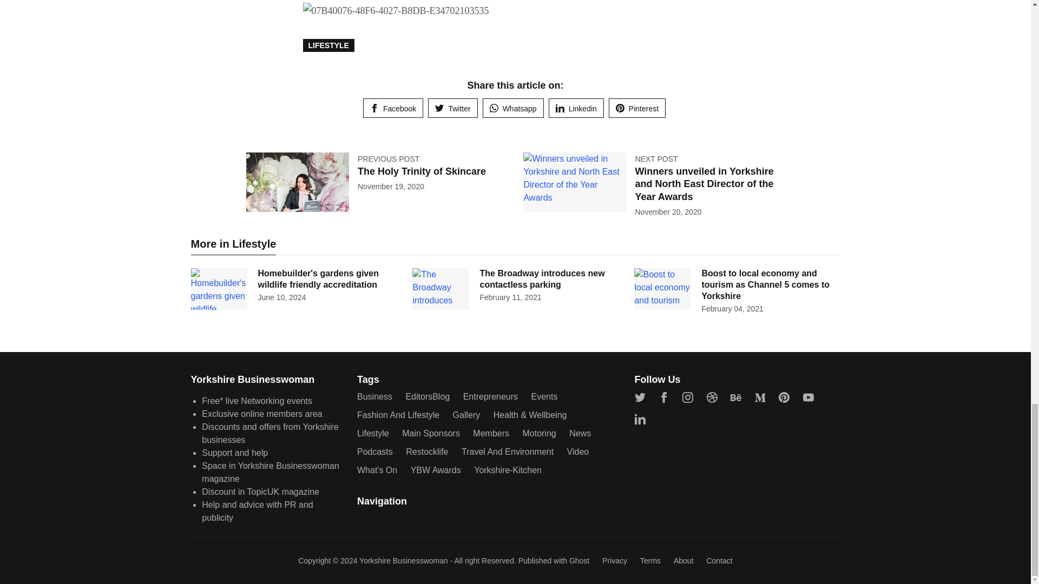 The height and width of the screenshot is (584, 1039). What do you see at coordinates (576, 108) in the screenshot?
I see `Linkedin` at bounding box center [576, 108].